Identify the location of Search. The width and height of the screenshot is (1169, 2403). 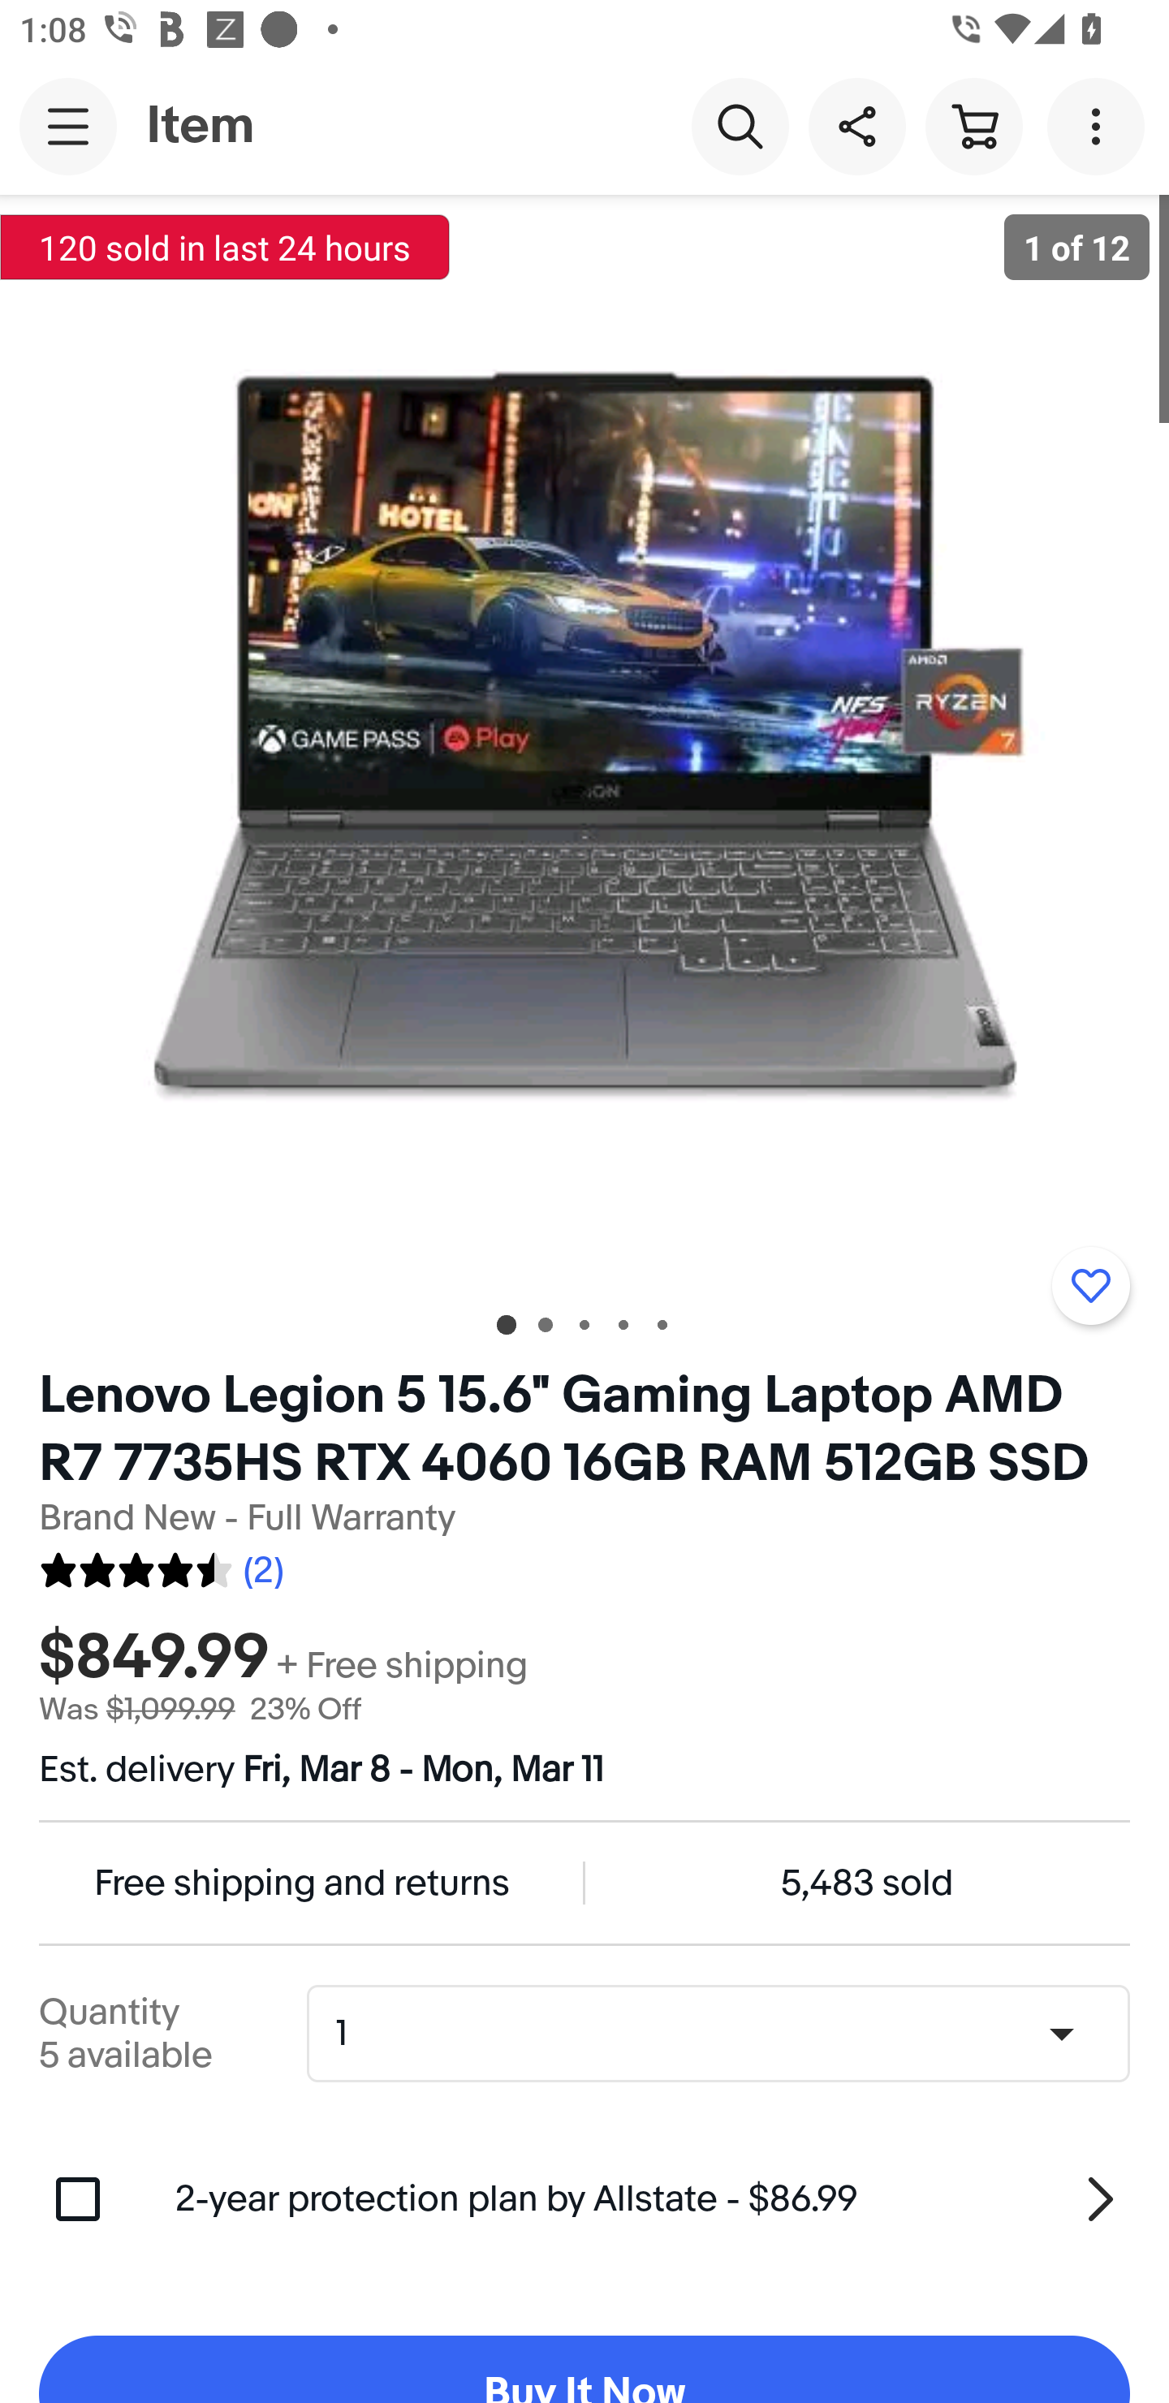
(740, 125).